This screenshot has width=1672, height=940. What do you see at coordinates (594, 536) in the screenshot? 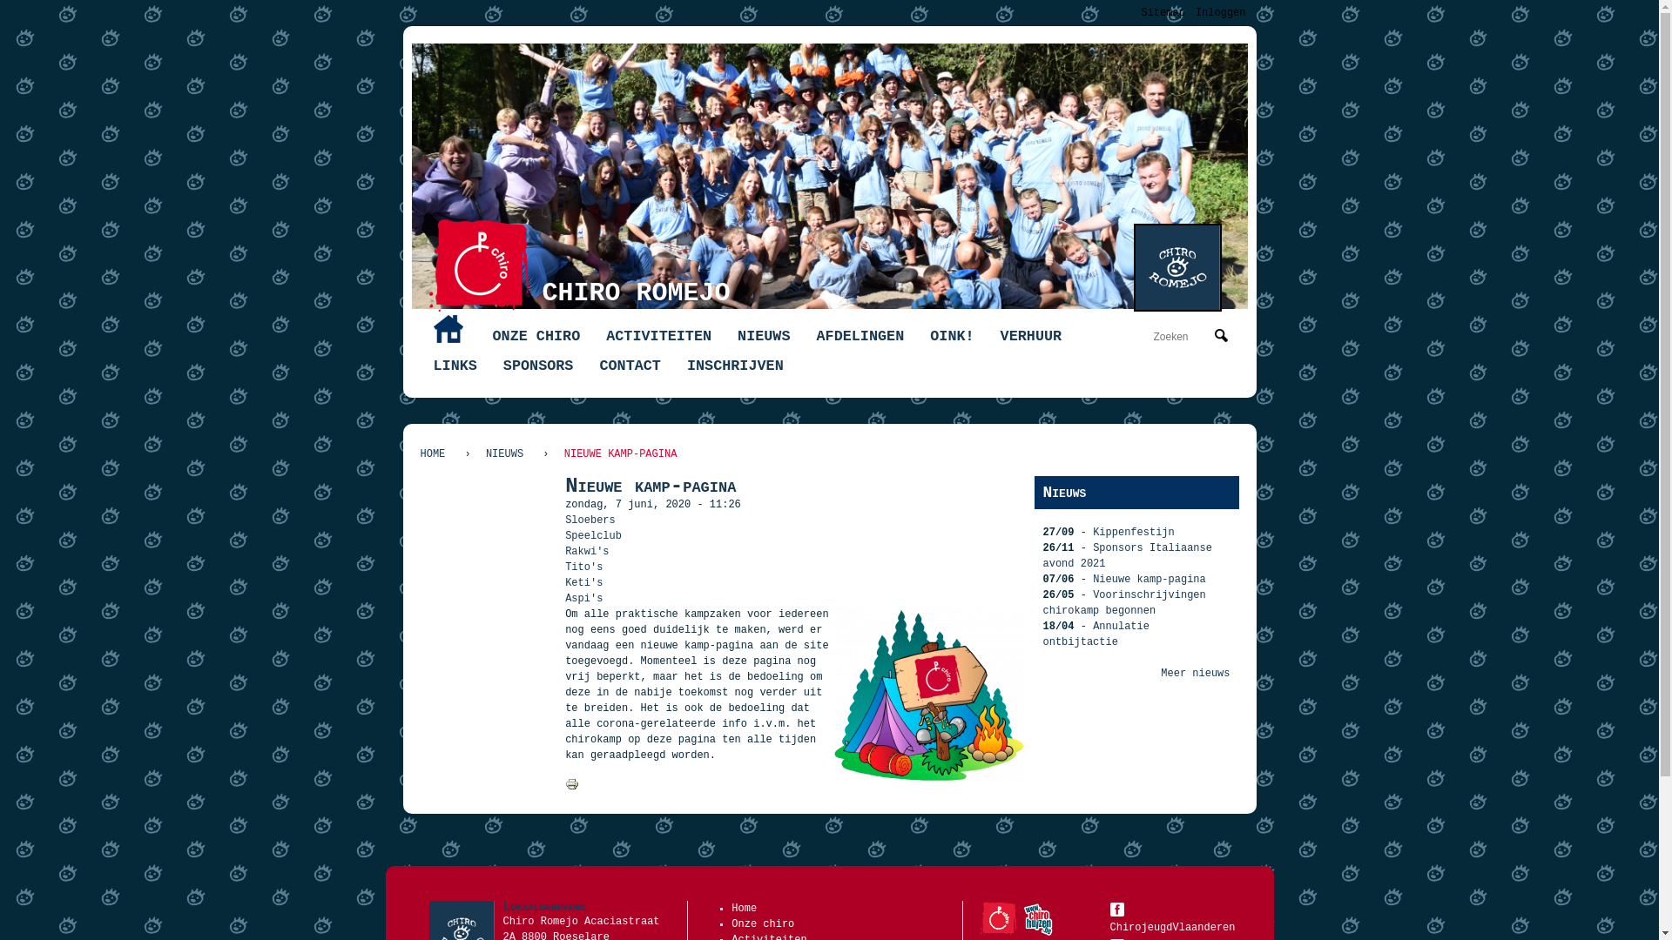
I see `Speelclub` at bounding box center [594, 536].